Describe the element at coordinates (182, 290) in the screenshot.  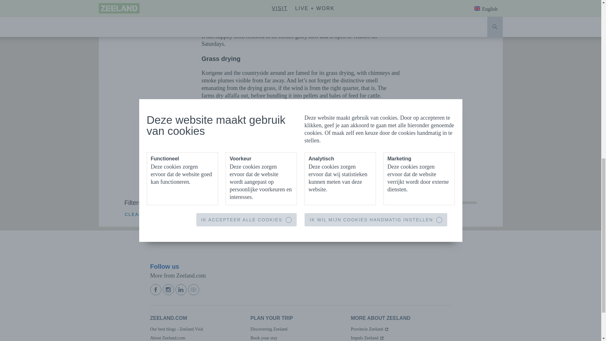
I see `Bekijk onze LinkedIn pagina` at that location.